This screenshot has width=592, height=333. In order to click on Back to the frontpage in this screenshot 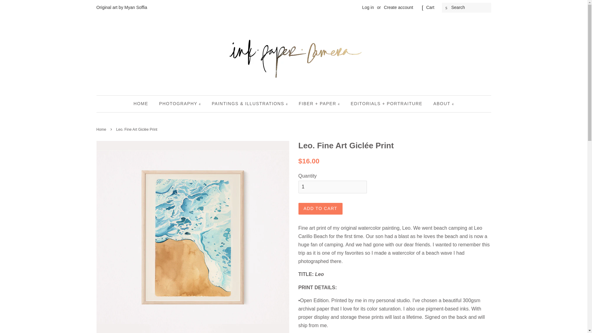, I will do `click(102, 129)`.